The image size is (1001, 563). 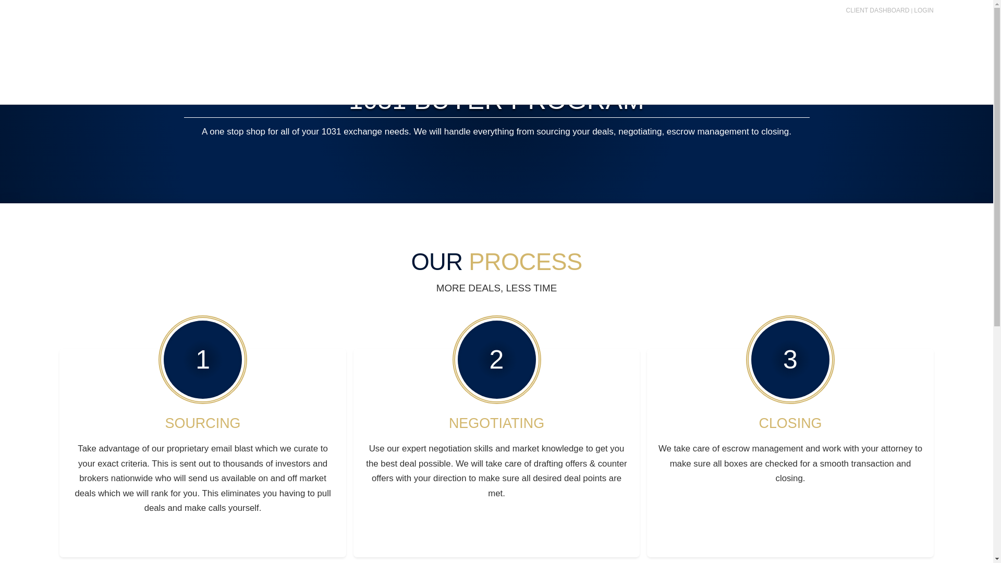 I want to click on CLIENT DASHBOARD, so click(x=878, y=10).